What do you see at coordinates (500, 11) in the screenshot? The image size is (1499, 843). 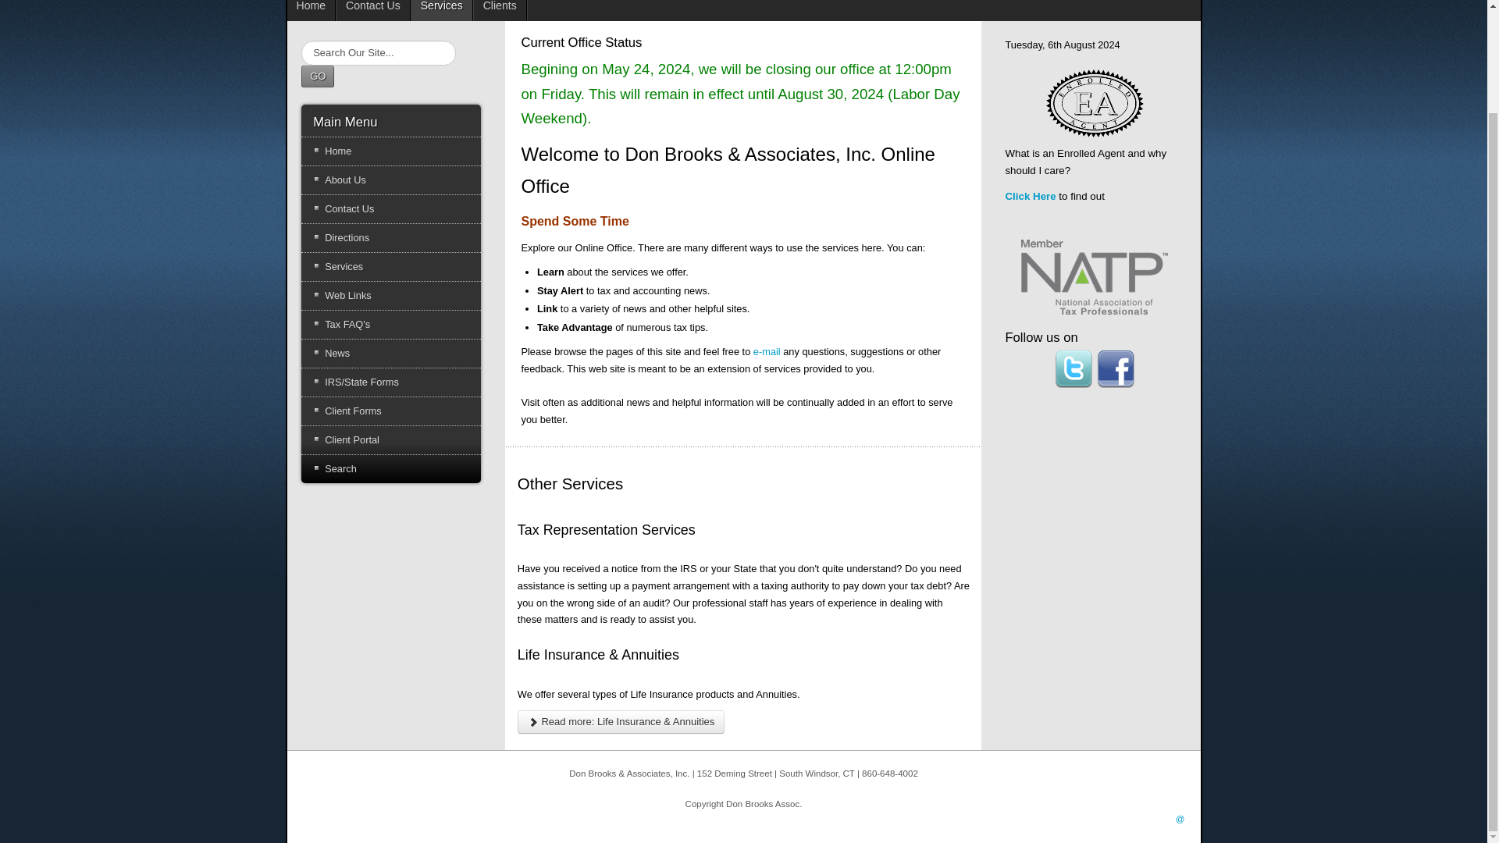 I see `Clients` at bounding box center [500, 11].